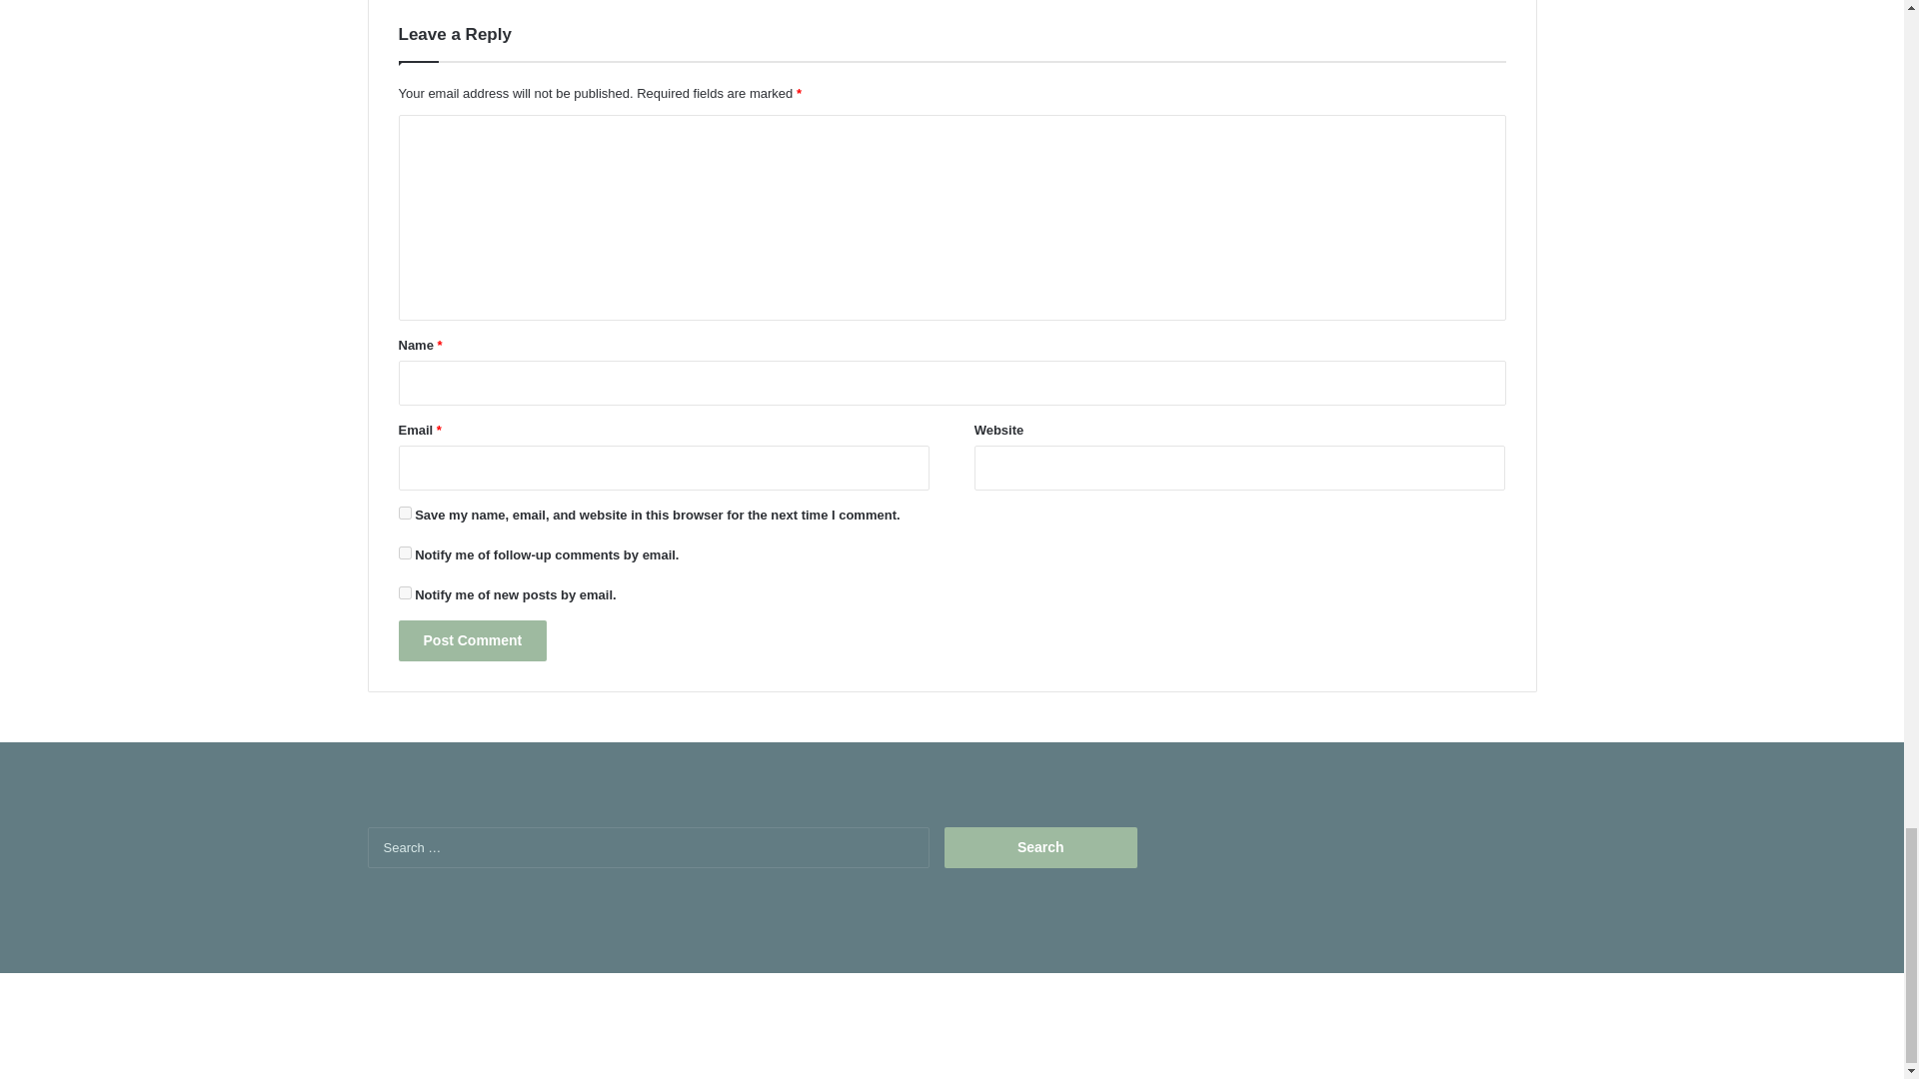 Image resolution: width=1919 pixels, height=1079 pixels. Describe the element at coordinates (404, 512) in the screenshot. I see `yes` at that location.